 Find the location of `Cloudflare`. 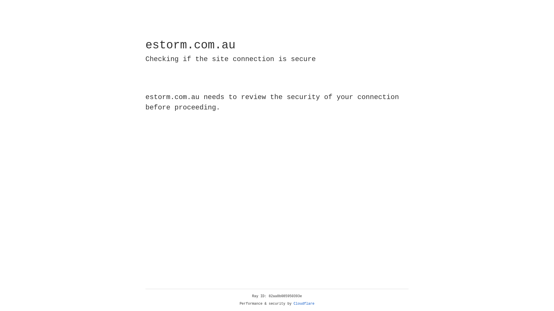

Cloudflare is located at coordinates (304, 304).